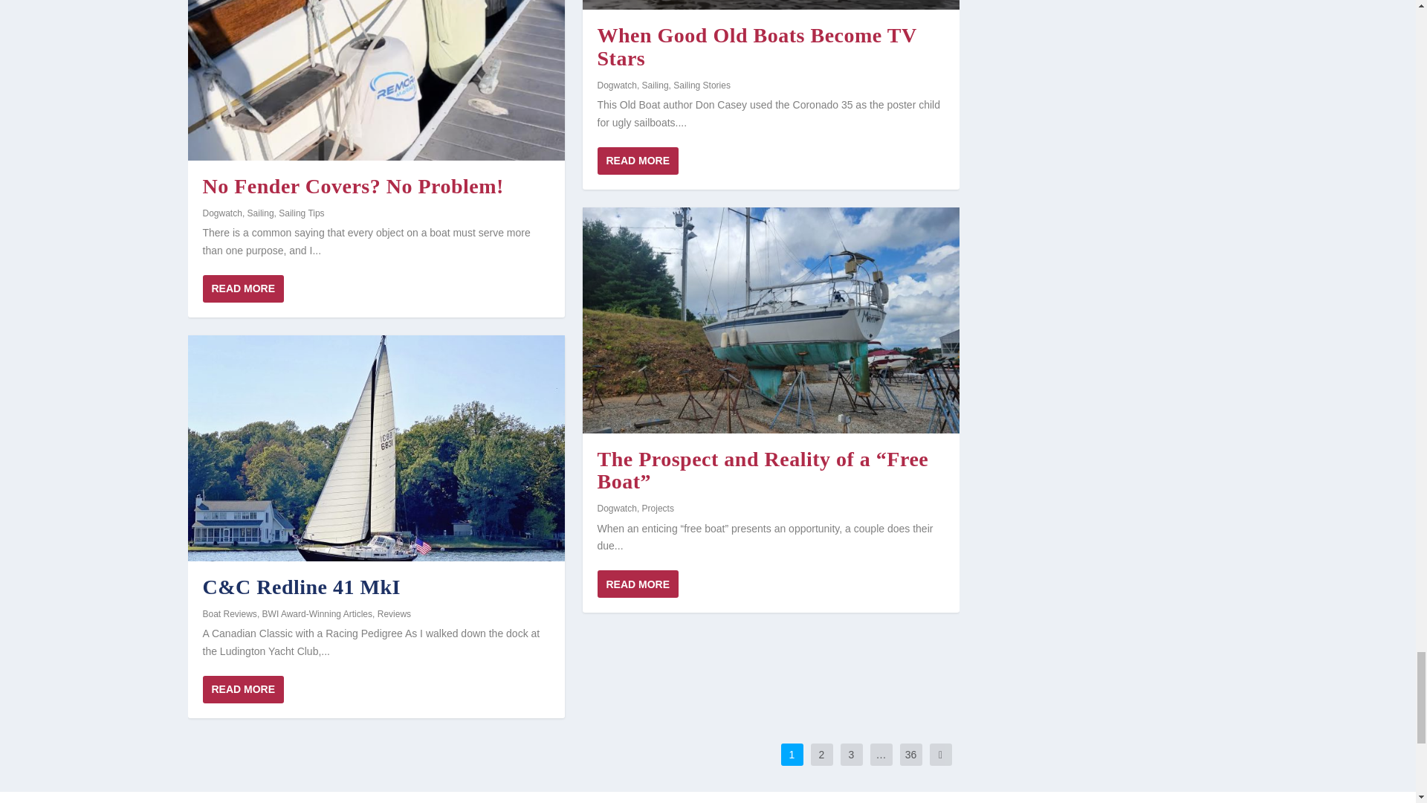 This screenshot has width=1427, height=803. What do you see at coordinates (375, 80) in the screenshot?
I see `No Fender Covers? No Problem!` at bounding box center [375, 80].